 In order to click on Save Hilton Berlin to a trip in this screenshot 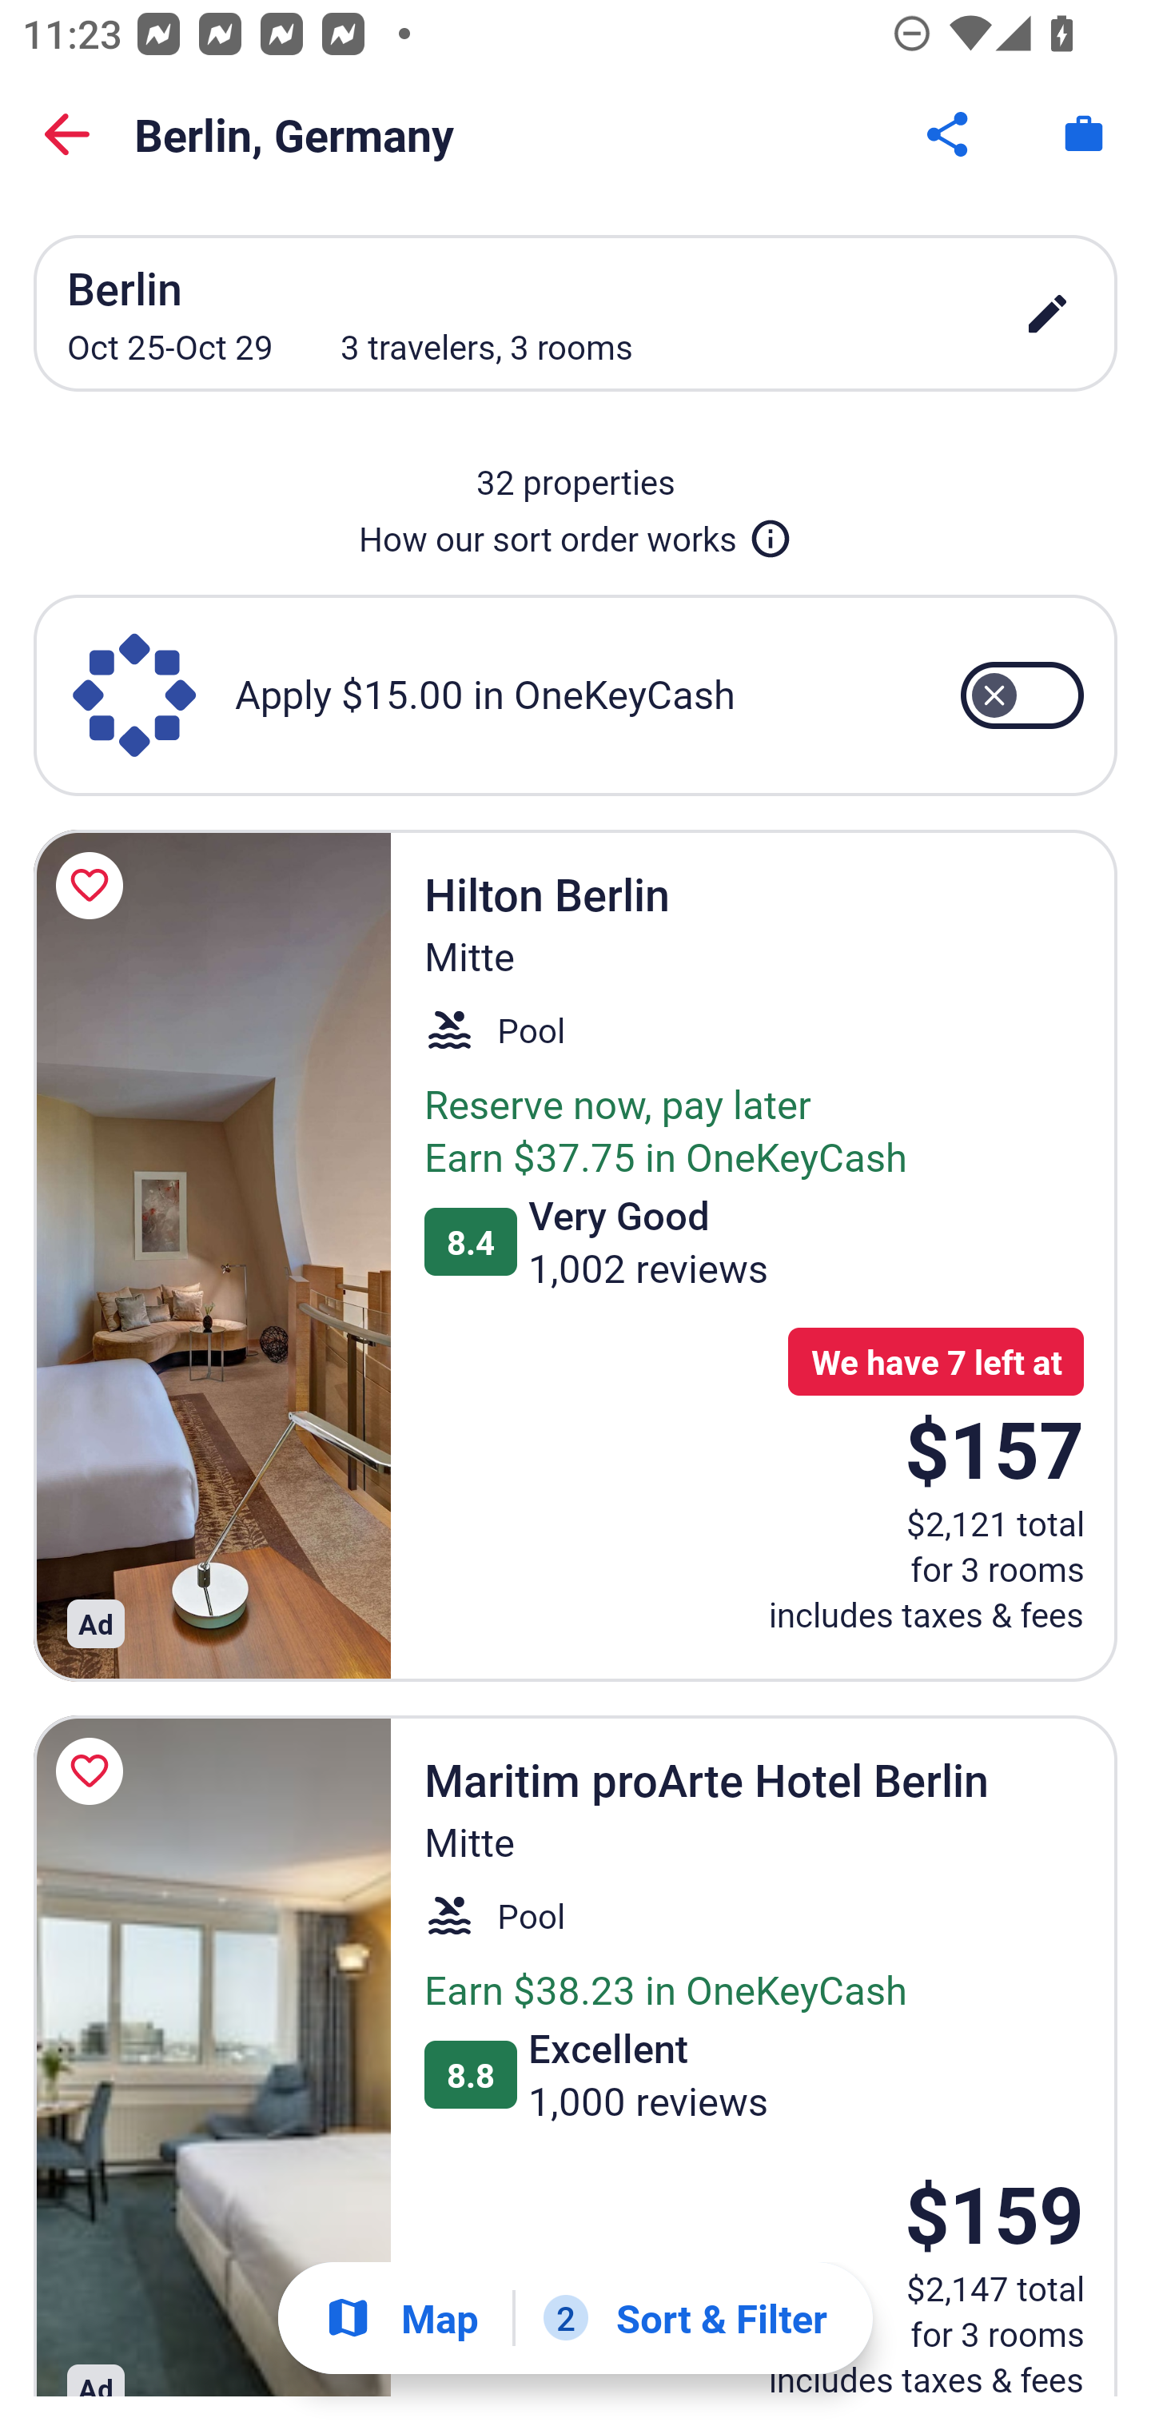, I will do `click(94, 886)`.